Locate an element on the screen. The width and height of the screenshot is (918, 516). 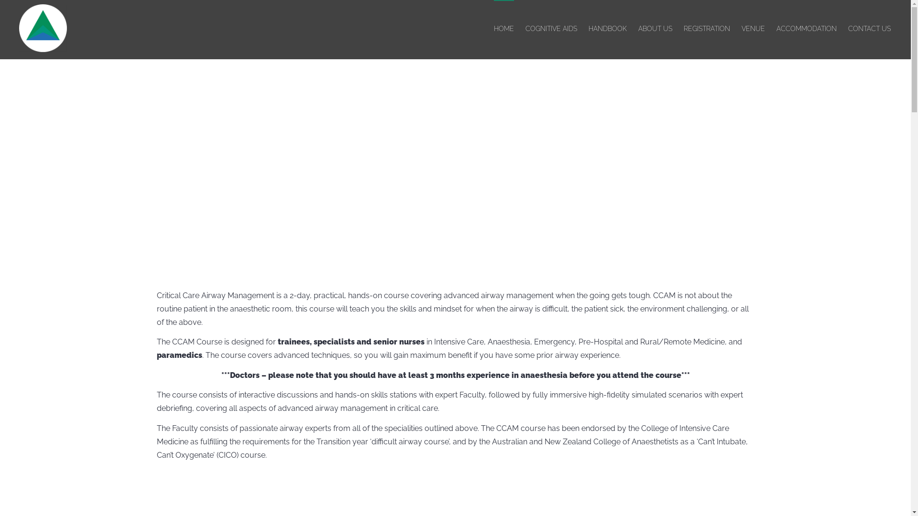
ABOUT US is located at coordinates (655, 29).